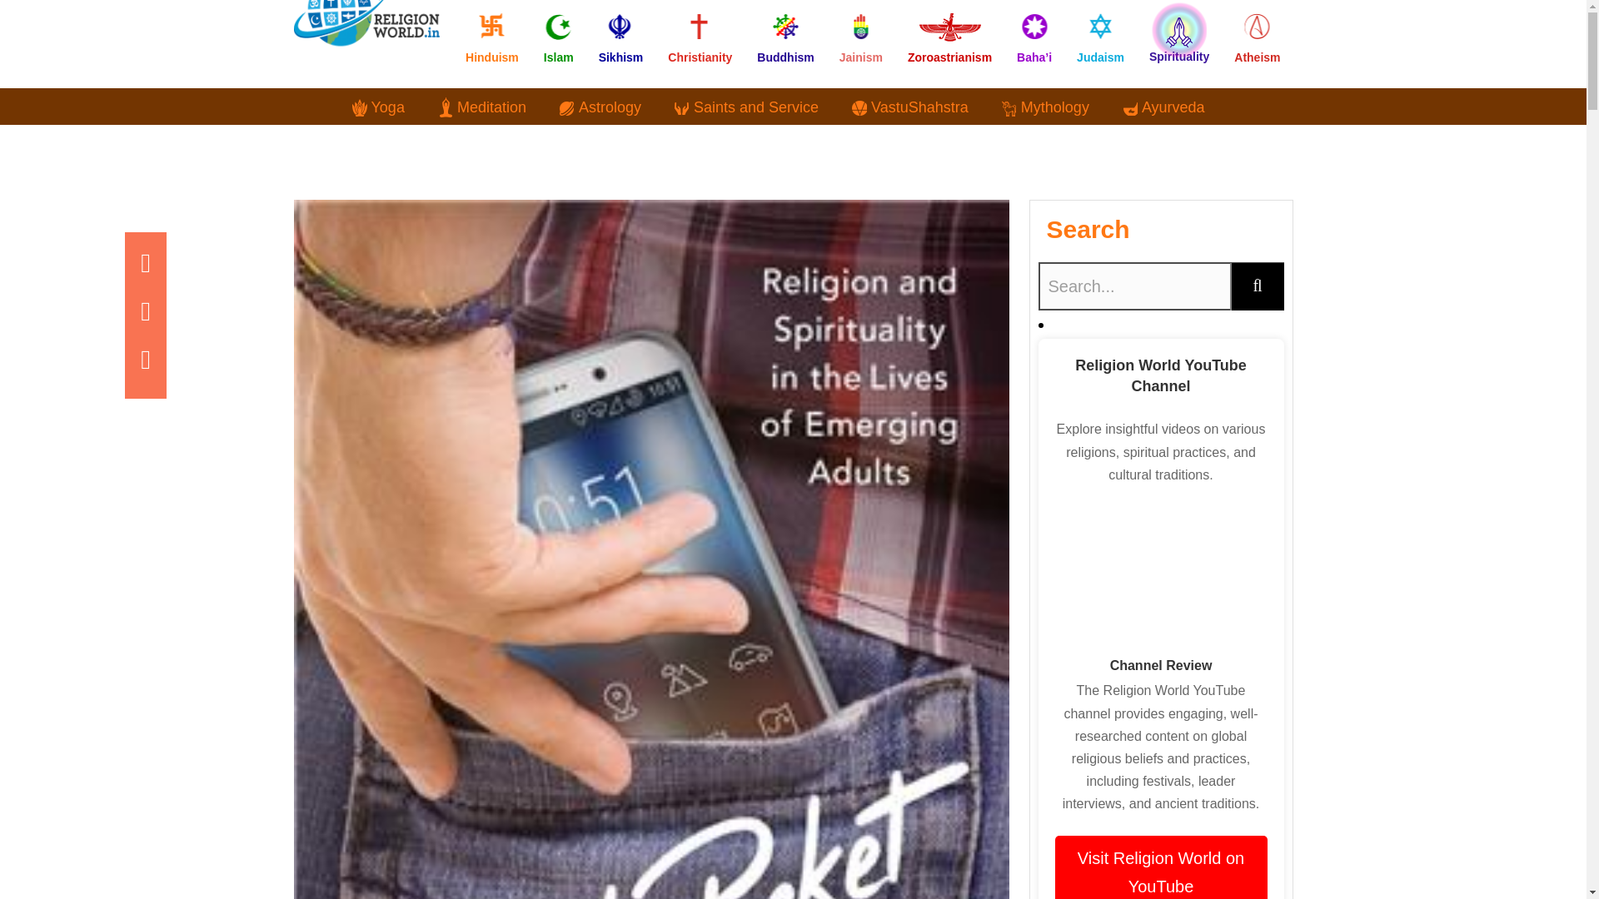  Describe the element at coordinates (1163, 107) in the screenshot. I see `Ayurveda` at that location.